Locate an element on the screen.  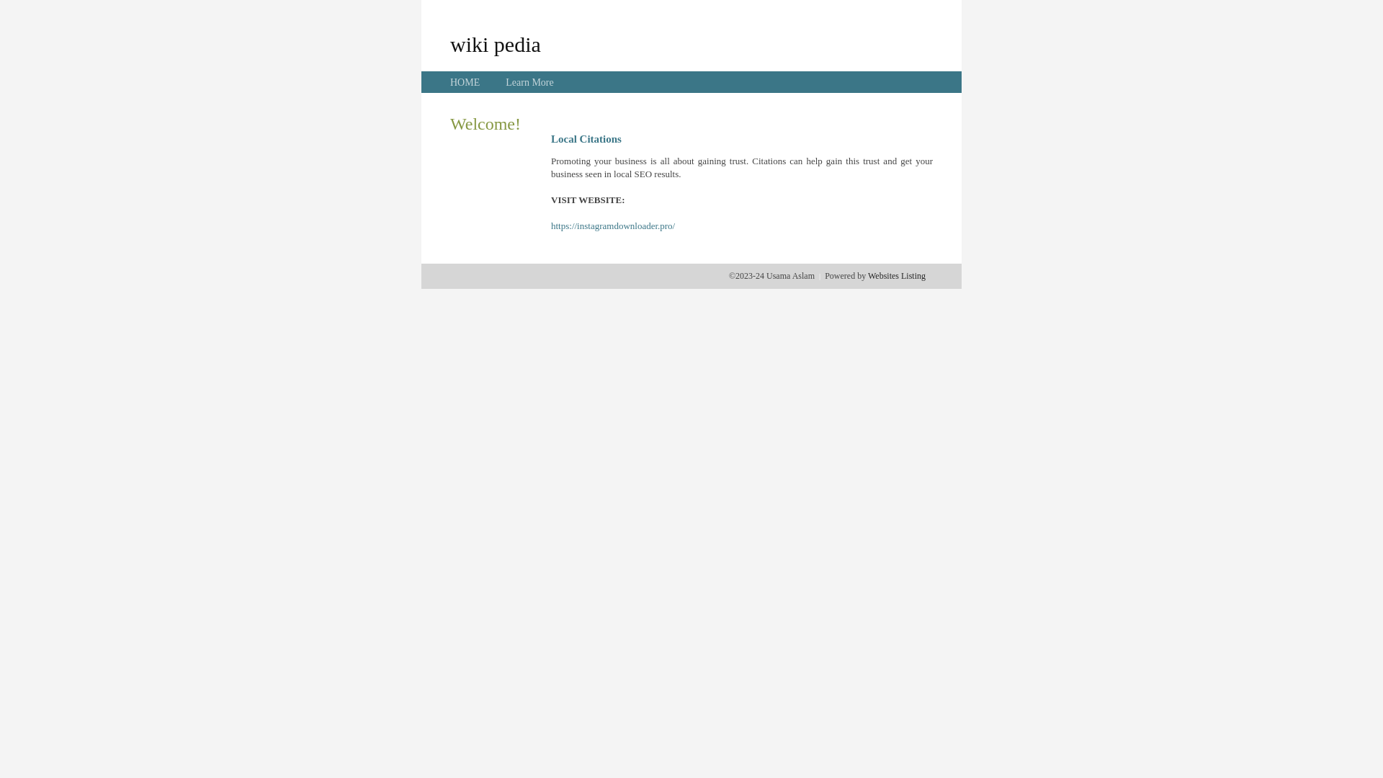
Websites Listing is located at coordinates (897, 276).